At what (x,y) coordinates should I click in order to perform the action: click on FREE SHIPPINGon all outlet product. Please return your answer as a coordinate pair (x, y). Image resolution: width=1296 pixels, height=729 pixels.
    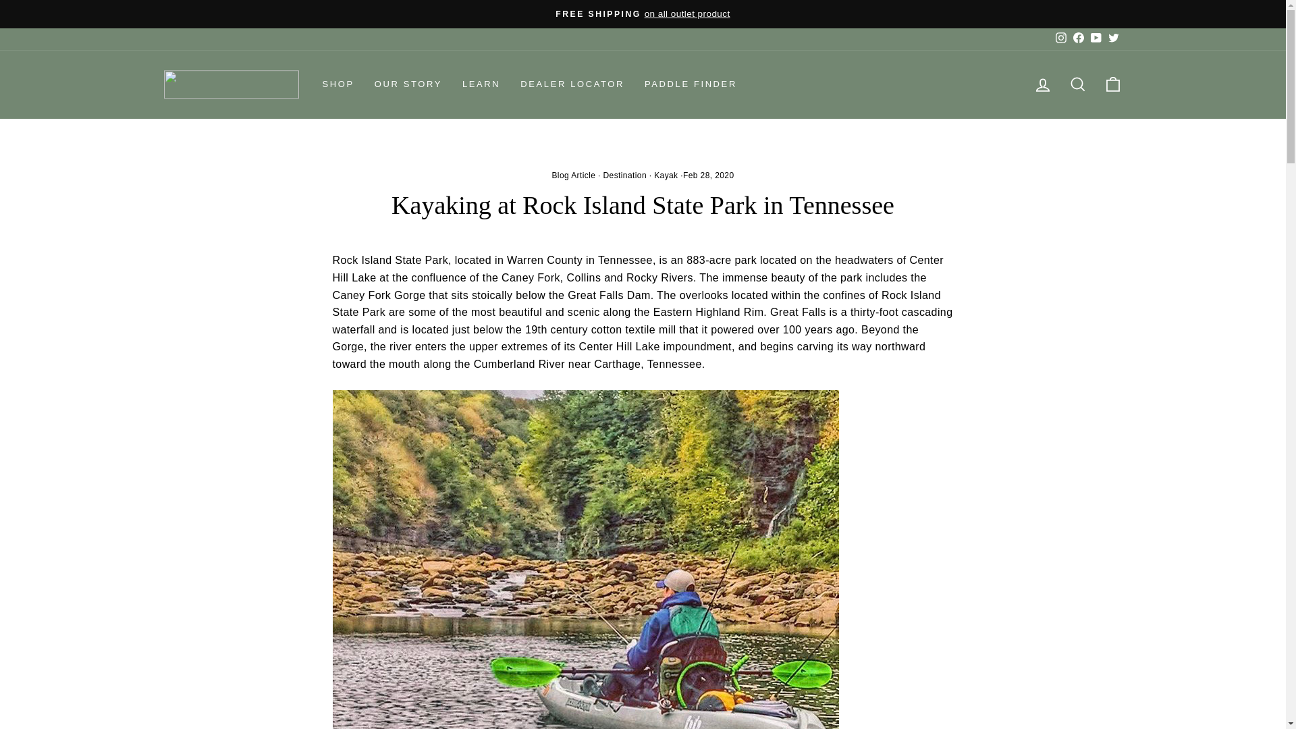
    Looking at the image, I should click on (643, 13).